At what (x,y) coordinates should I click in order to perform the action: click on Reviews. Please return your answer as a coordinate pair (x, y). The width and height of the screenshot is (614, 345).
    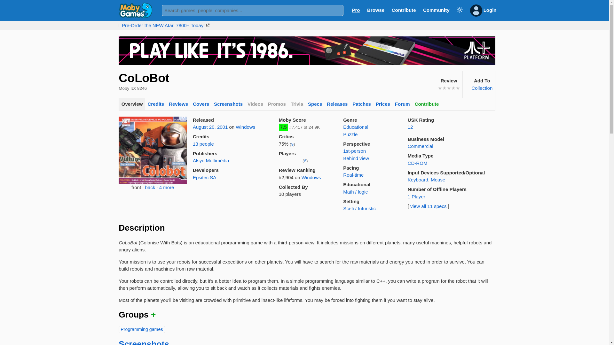
    Looking at the image, I should click on (178, 104).